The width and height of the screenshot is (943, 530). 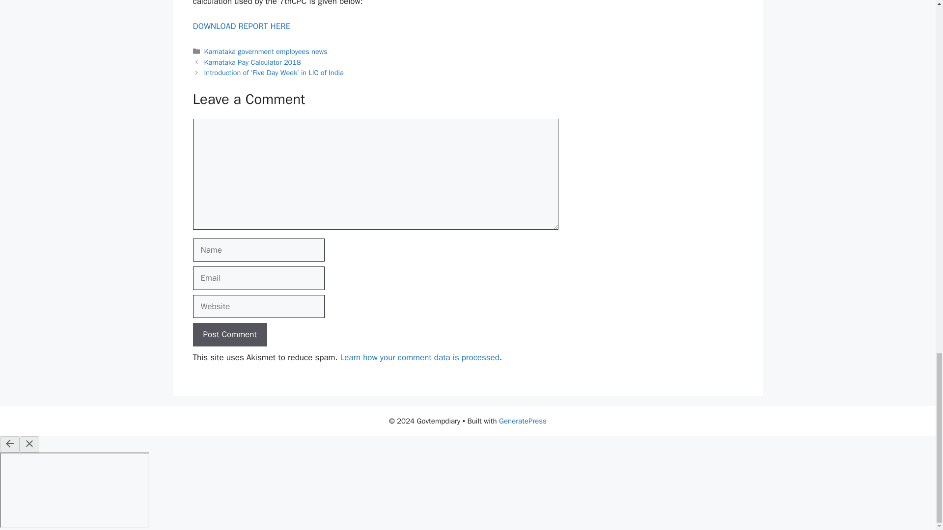 I want to click on Karnataka Pay Calculator 2018, so click(x=252, y=62).